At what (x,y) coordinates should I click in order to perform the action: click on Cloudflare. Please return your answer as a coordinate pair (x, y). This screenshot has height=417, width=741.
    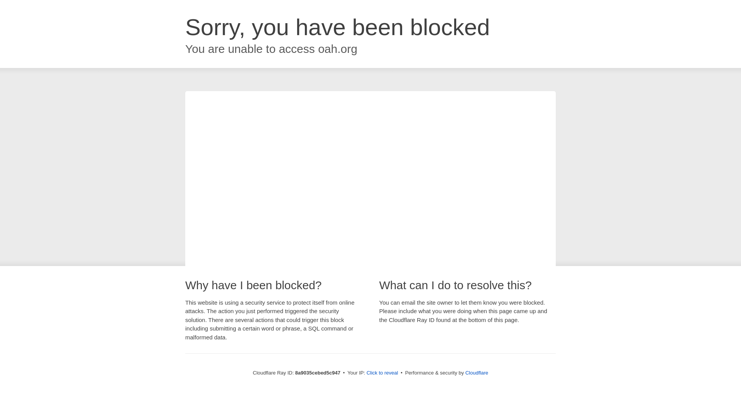
    Looking at the image, I should click on (477, 373).